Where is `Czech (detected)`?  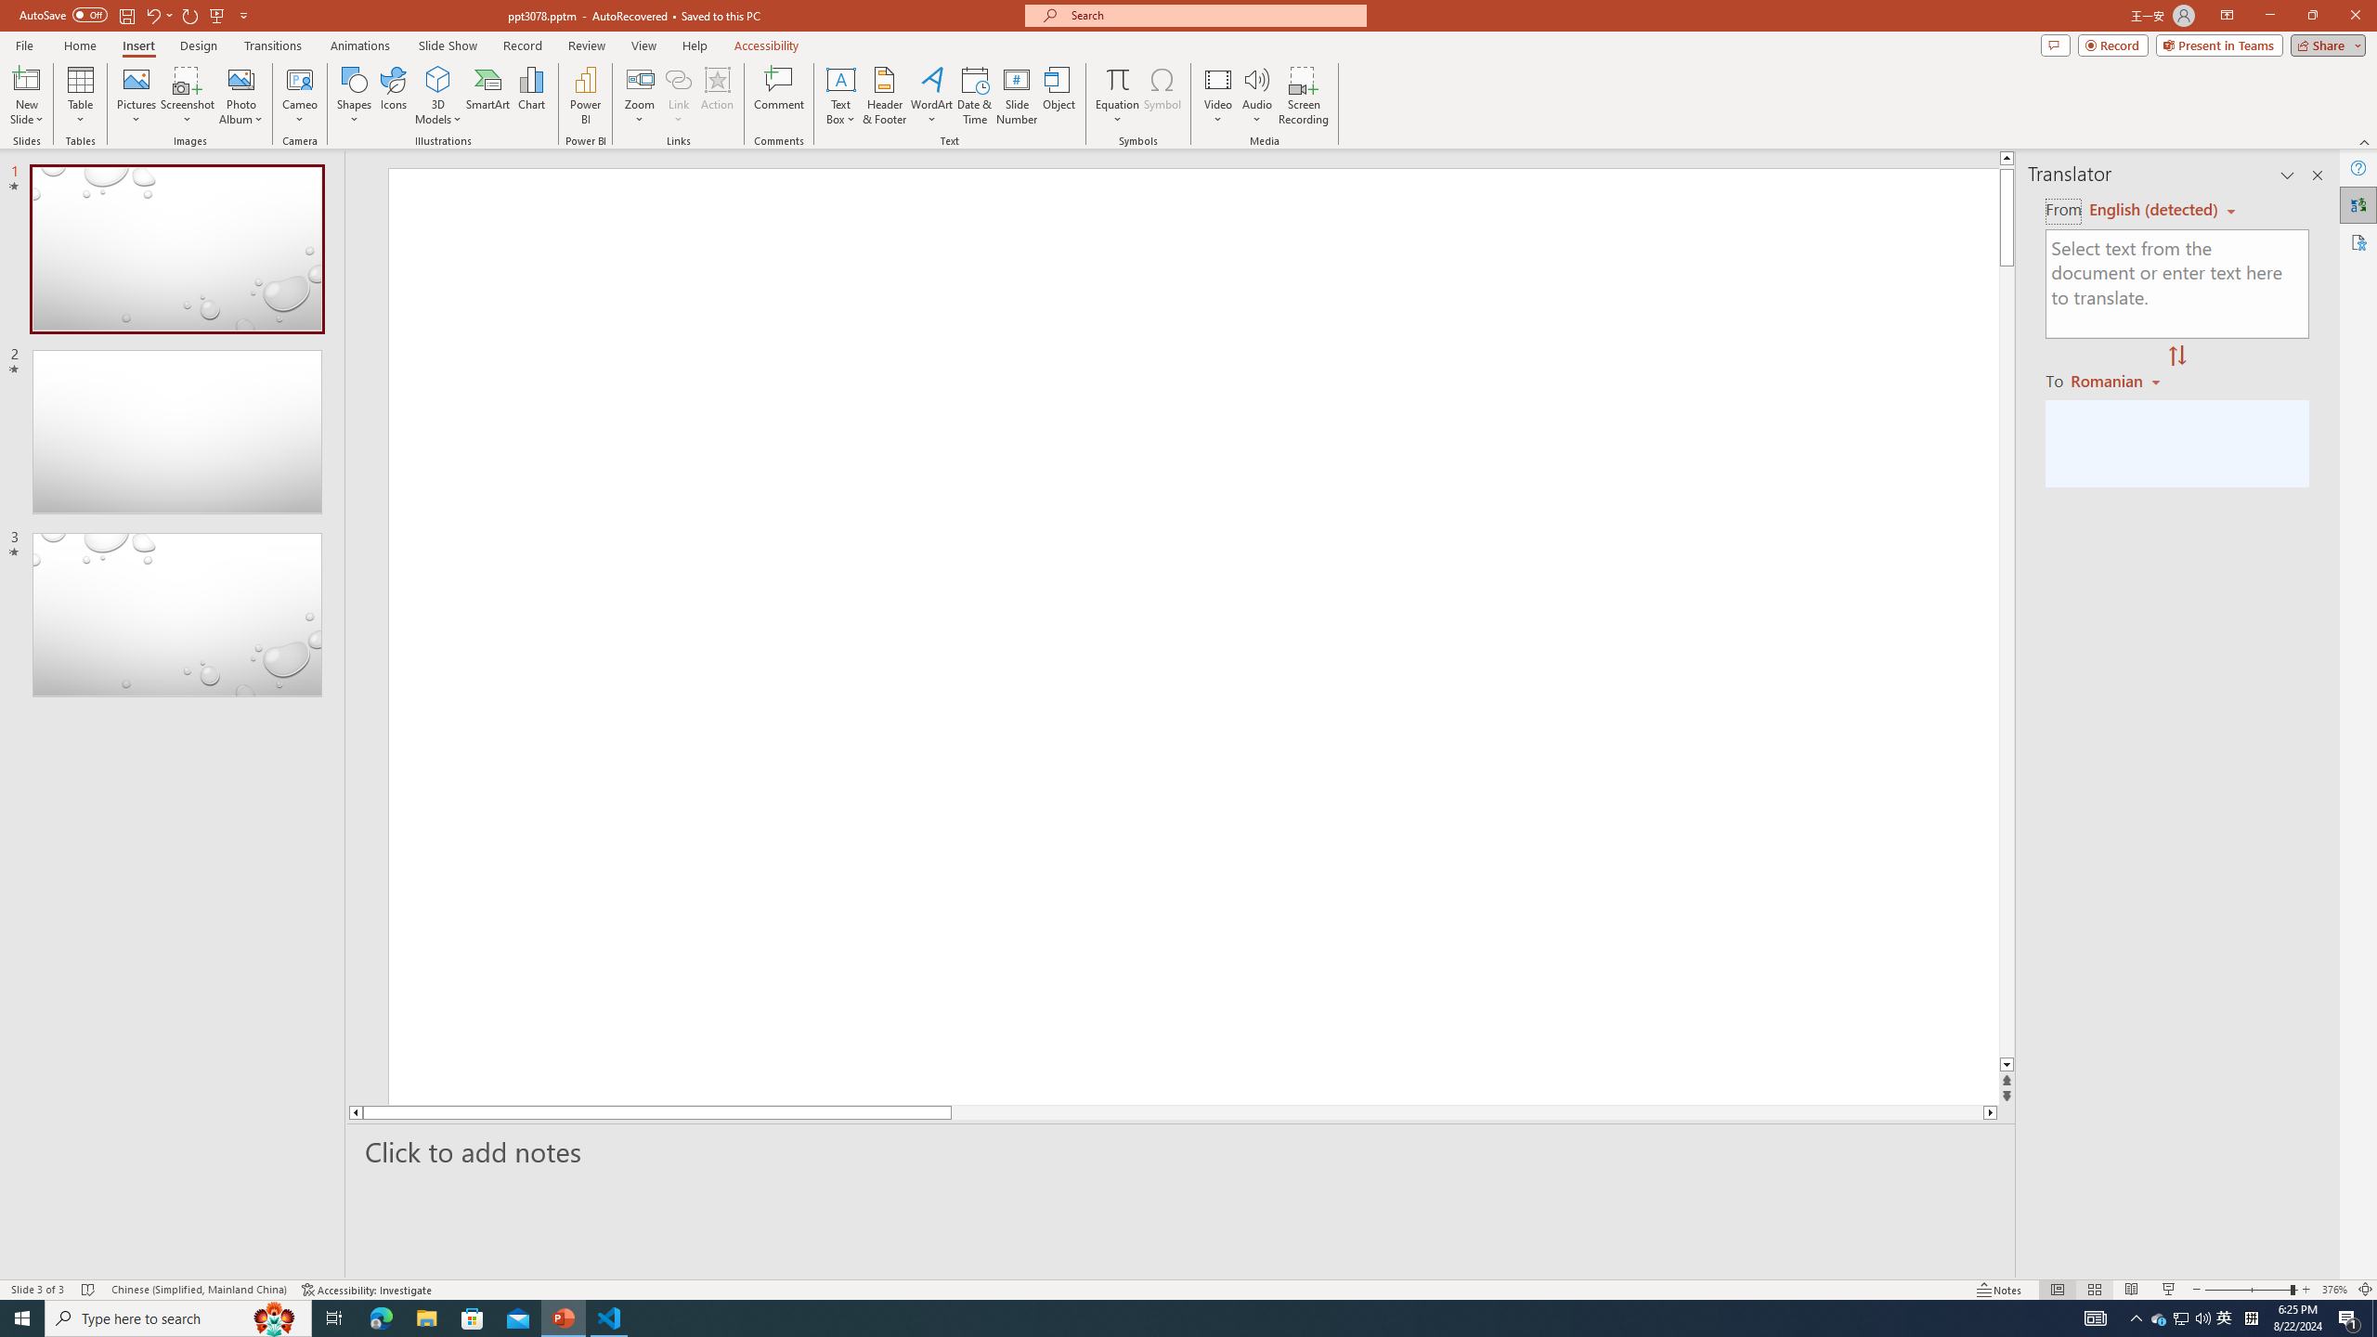 Czech (detected) is located at coordinates (2154, 210).